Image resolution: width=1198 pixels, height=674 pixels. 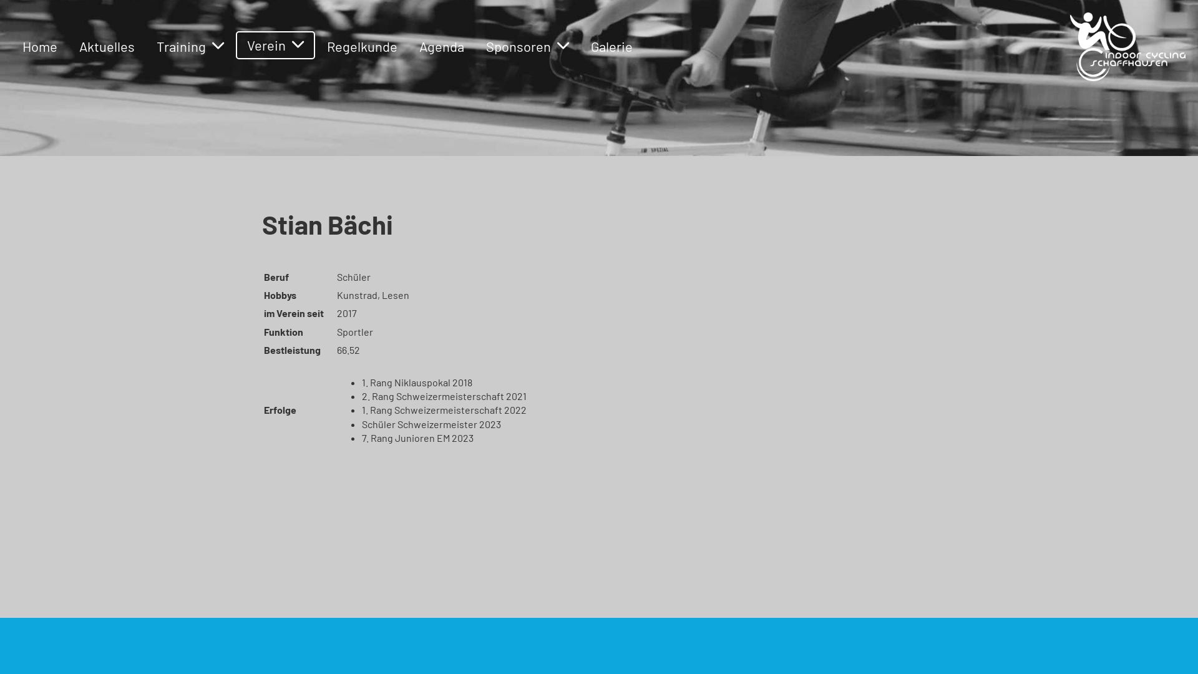 I want to click on Sponsoren, so click(x=528, y=46).